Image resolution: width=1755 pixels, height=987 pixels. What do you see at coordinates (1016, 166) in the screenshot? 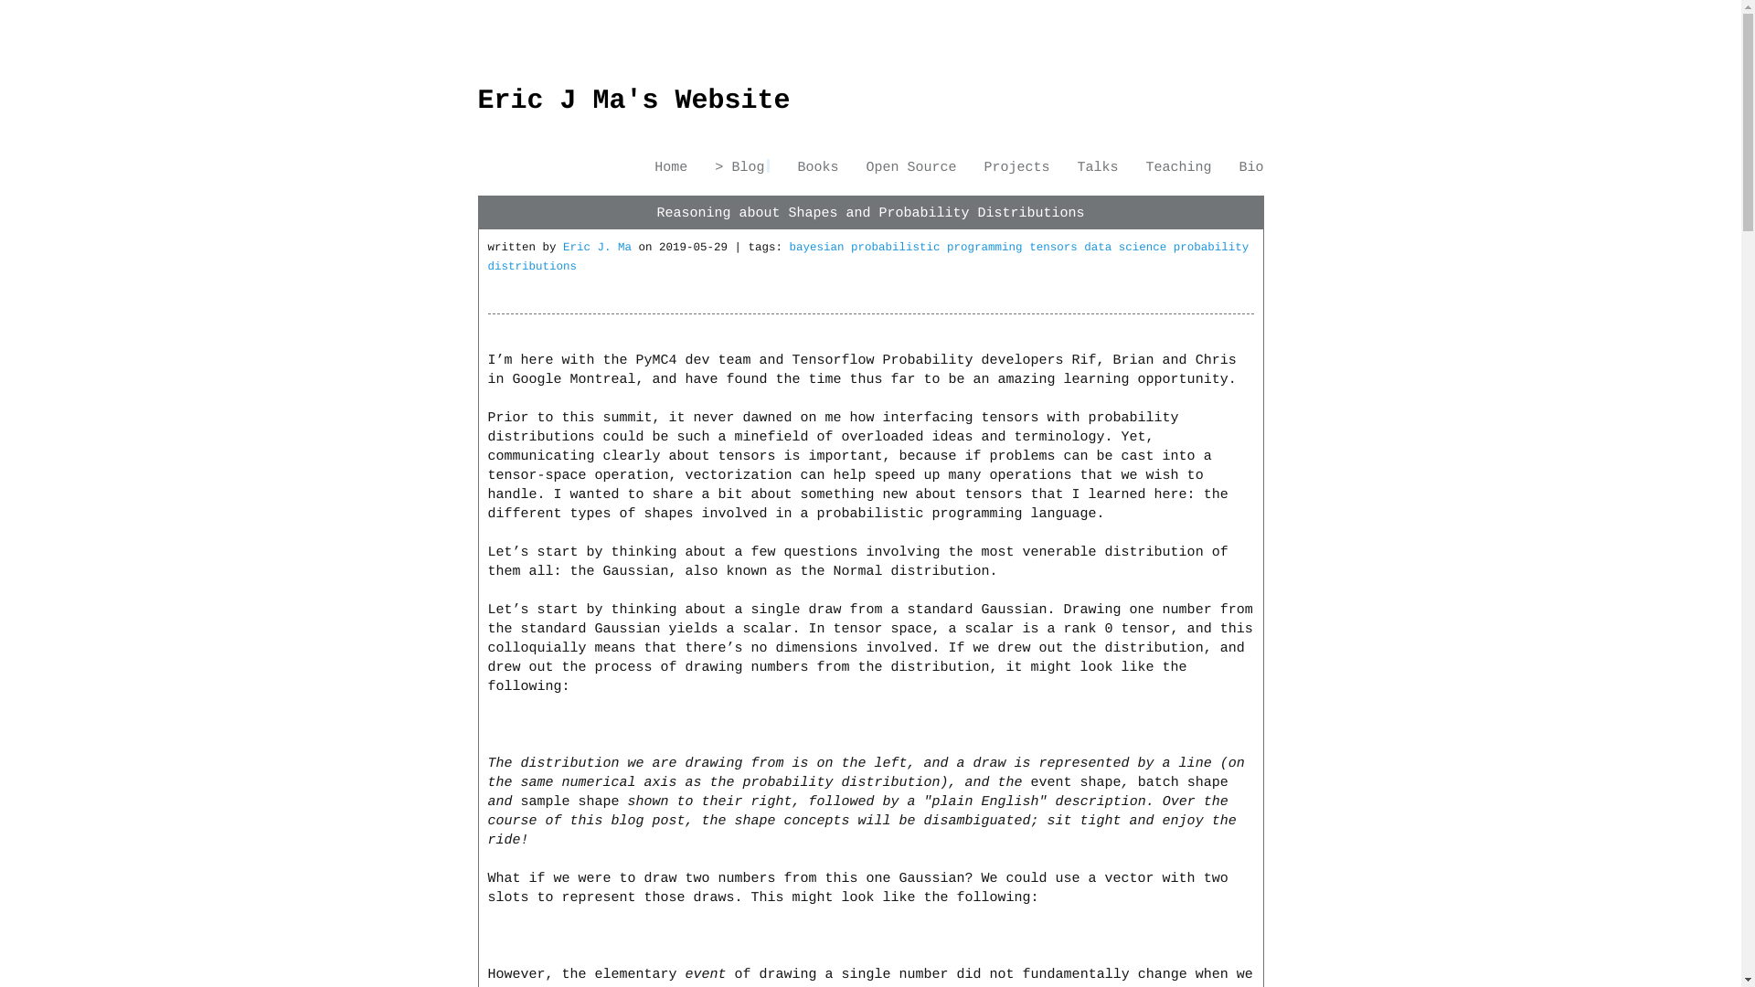
I see `Projects` at bounding box center [1016, 166].